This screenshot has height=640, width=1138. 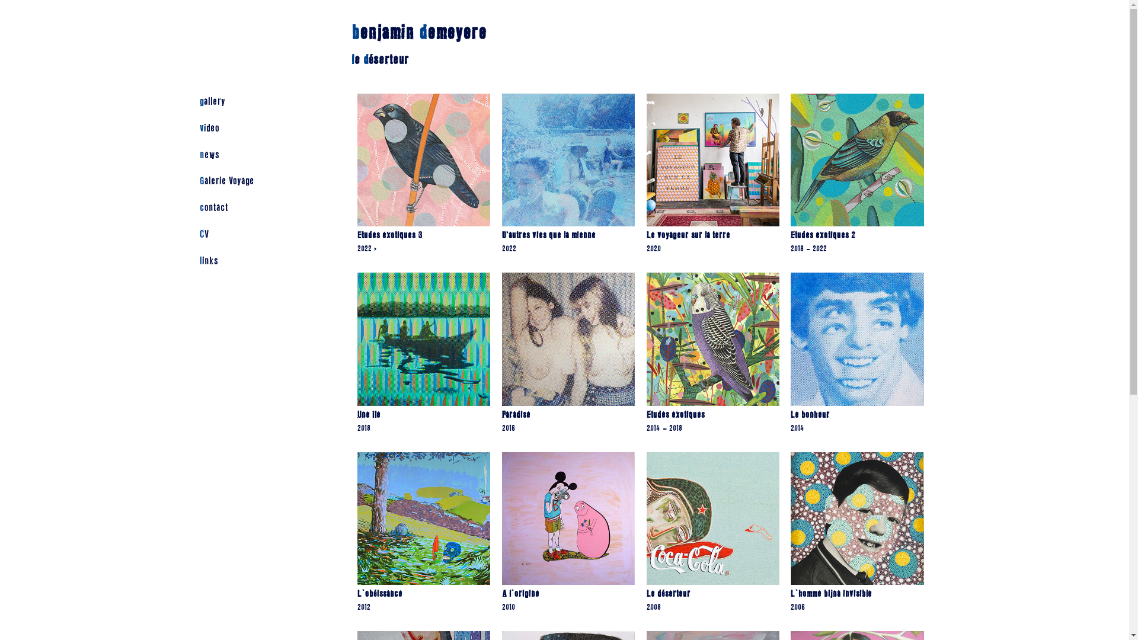 I want to click on Paradise
2016, so click(x=568, y=357).